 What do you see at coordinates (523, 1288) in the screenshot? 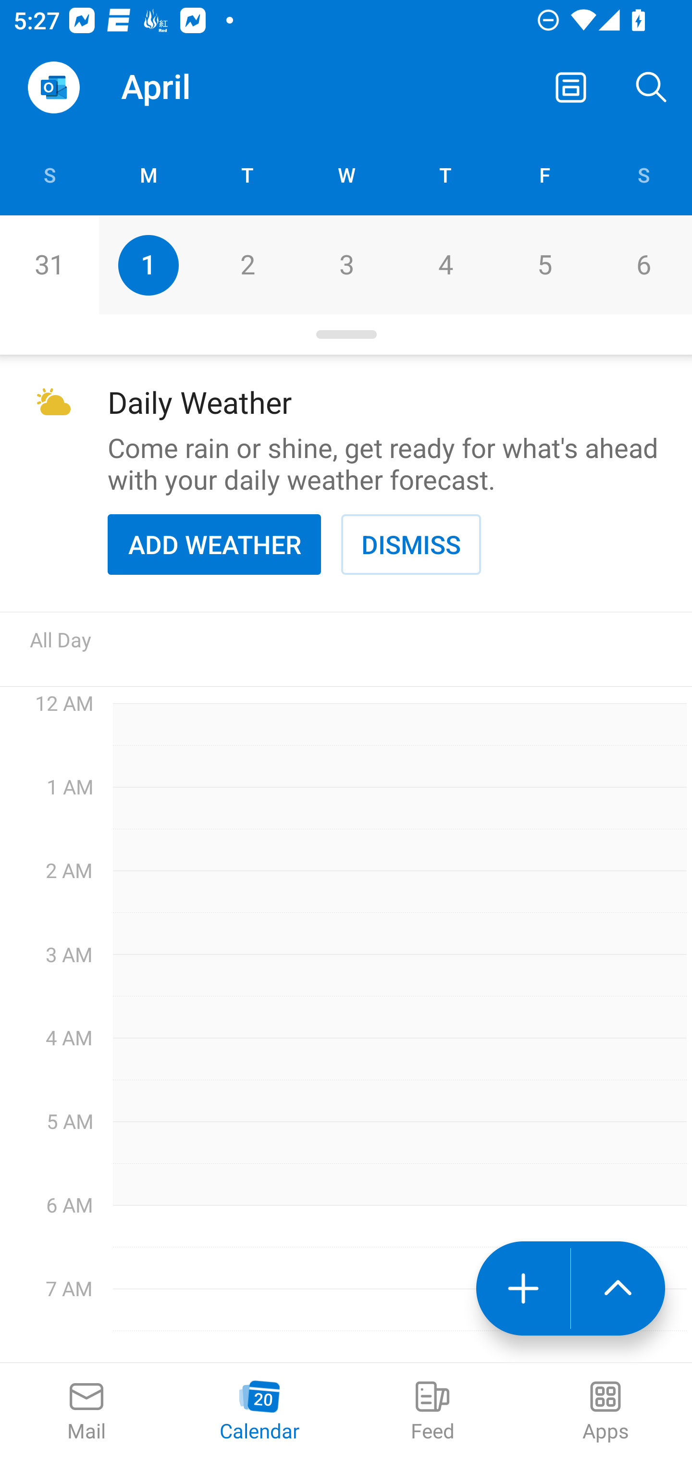
I see `New event` at bounding box center [523, 1288].